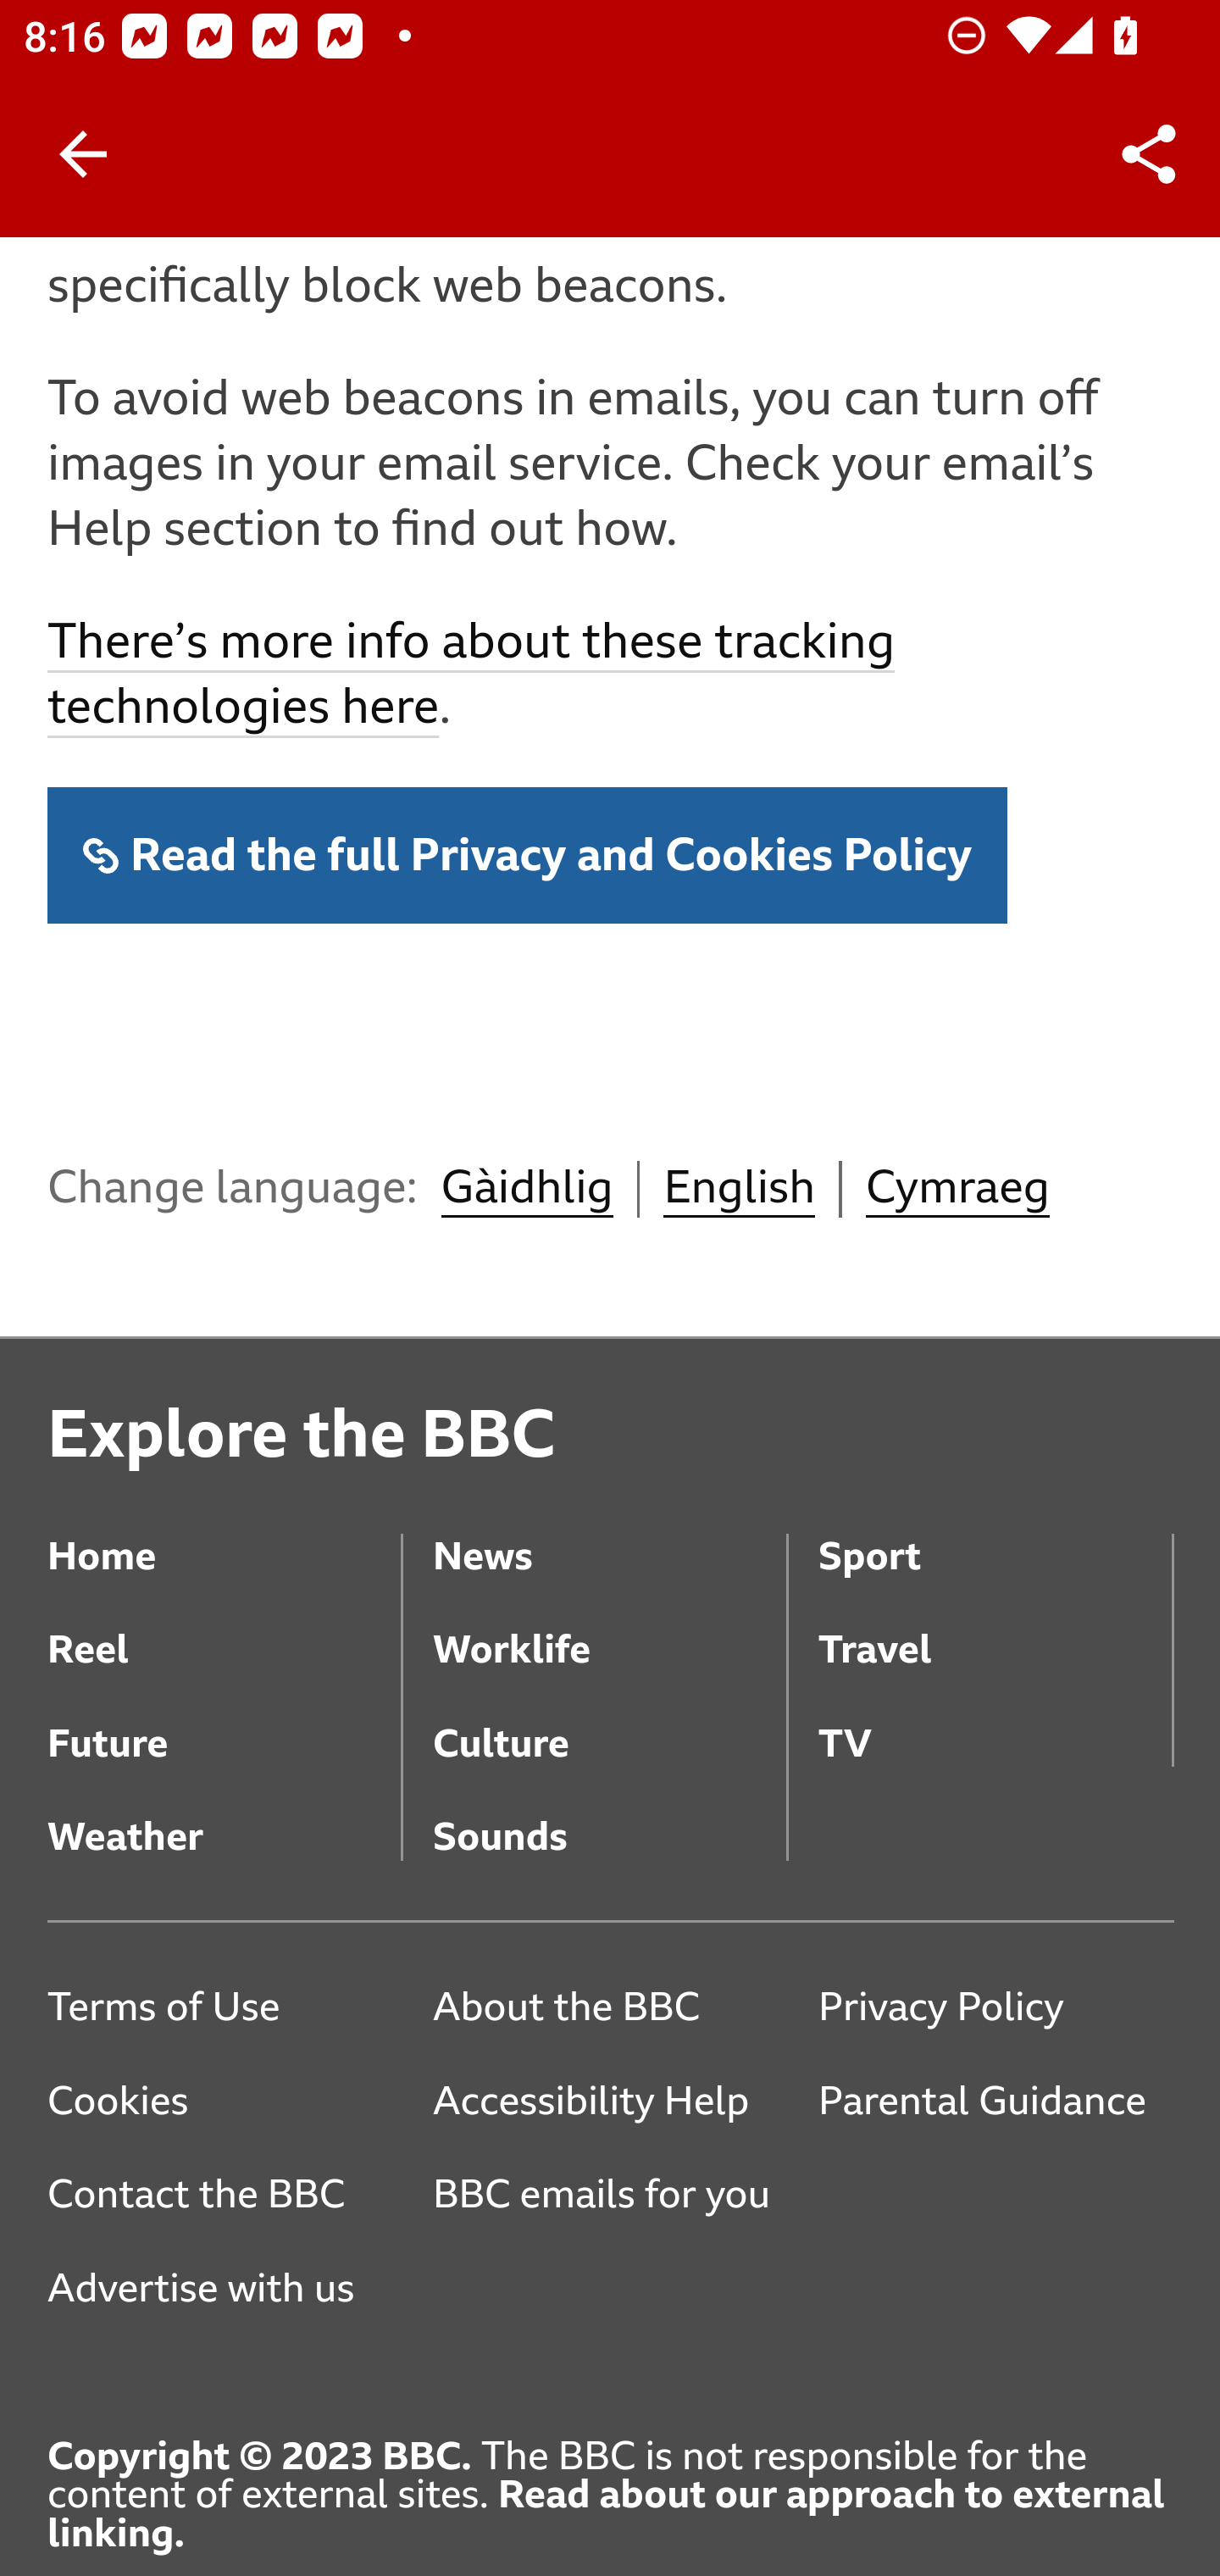 The image size is (1220, 2576). I want to click on Read about our approach to external linking., so click(607, 2515).